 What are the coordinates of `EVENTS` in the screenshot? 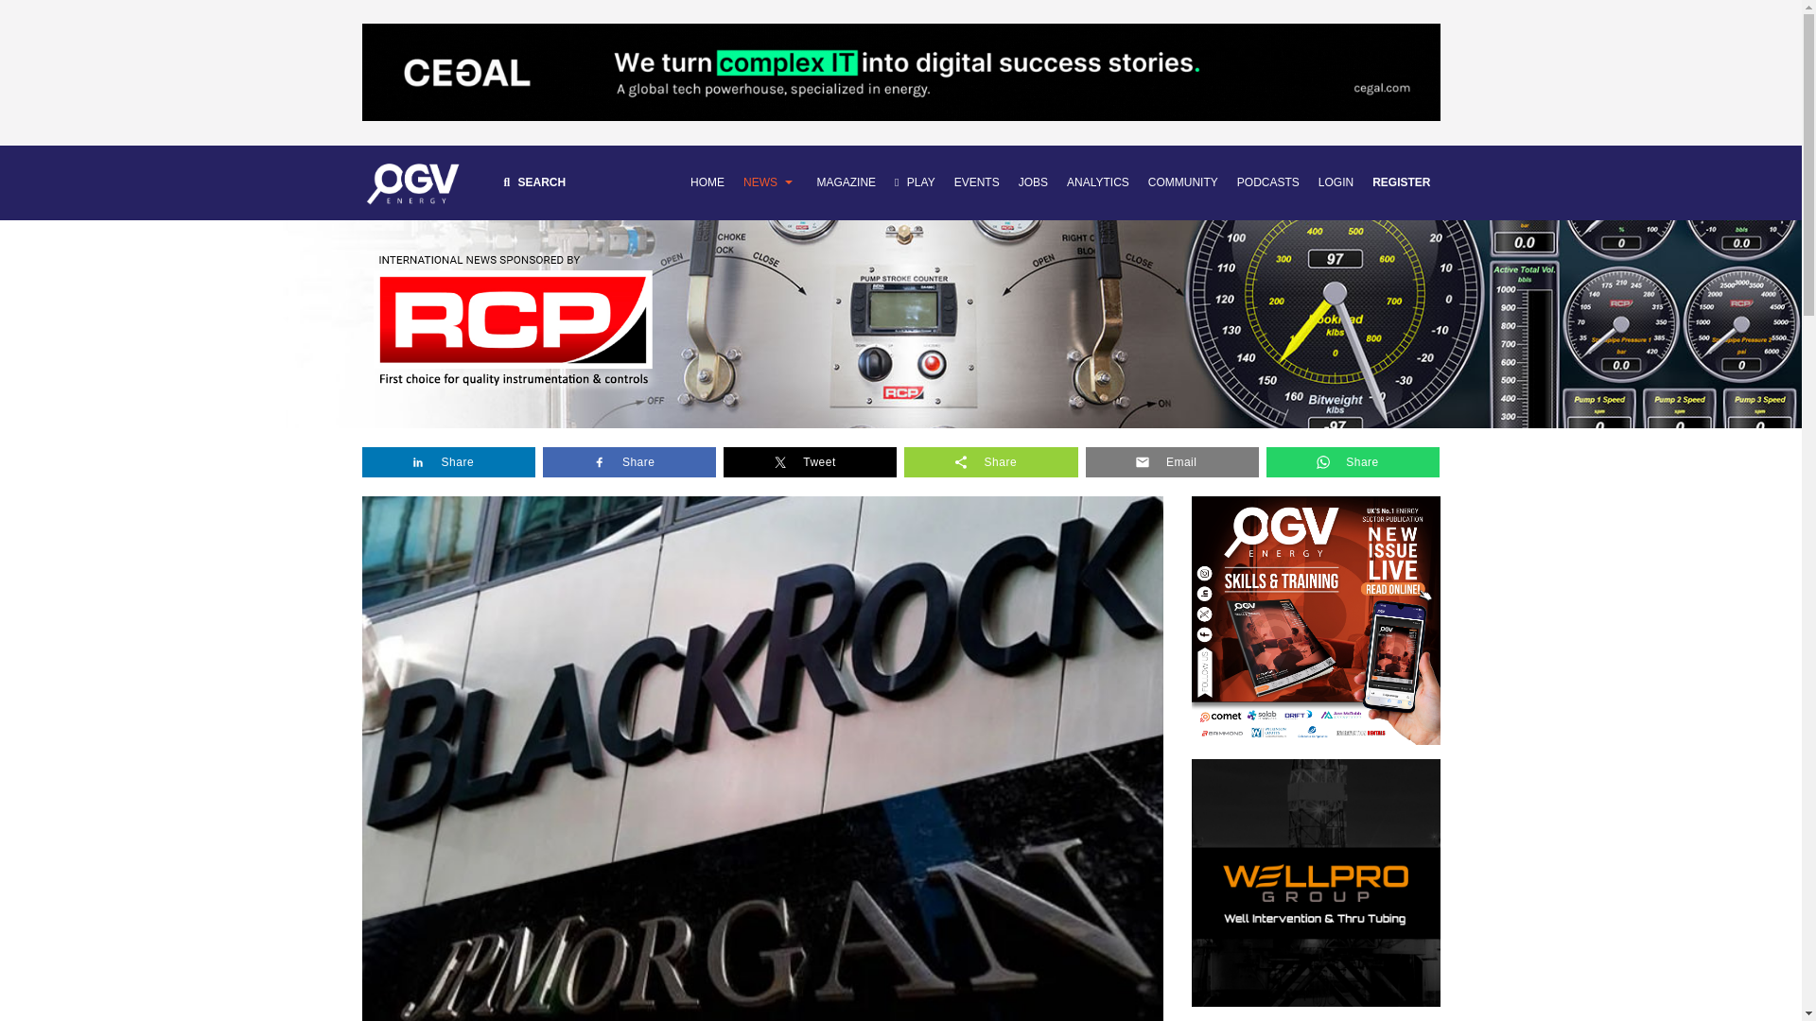 It's located at (976, 183).